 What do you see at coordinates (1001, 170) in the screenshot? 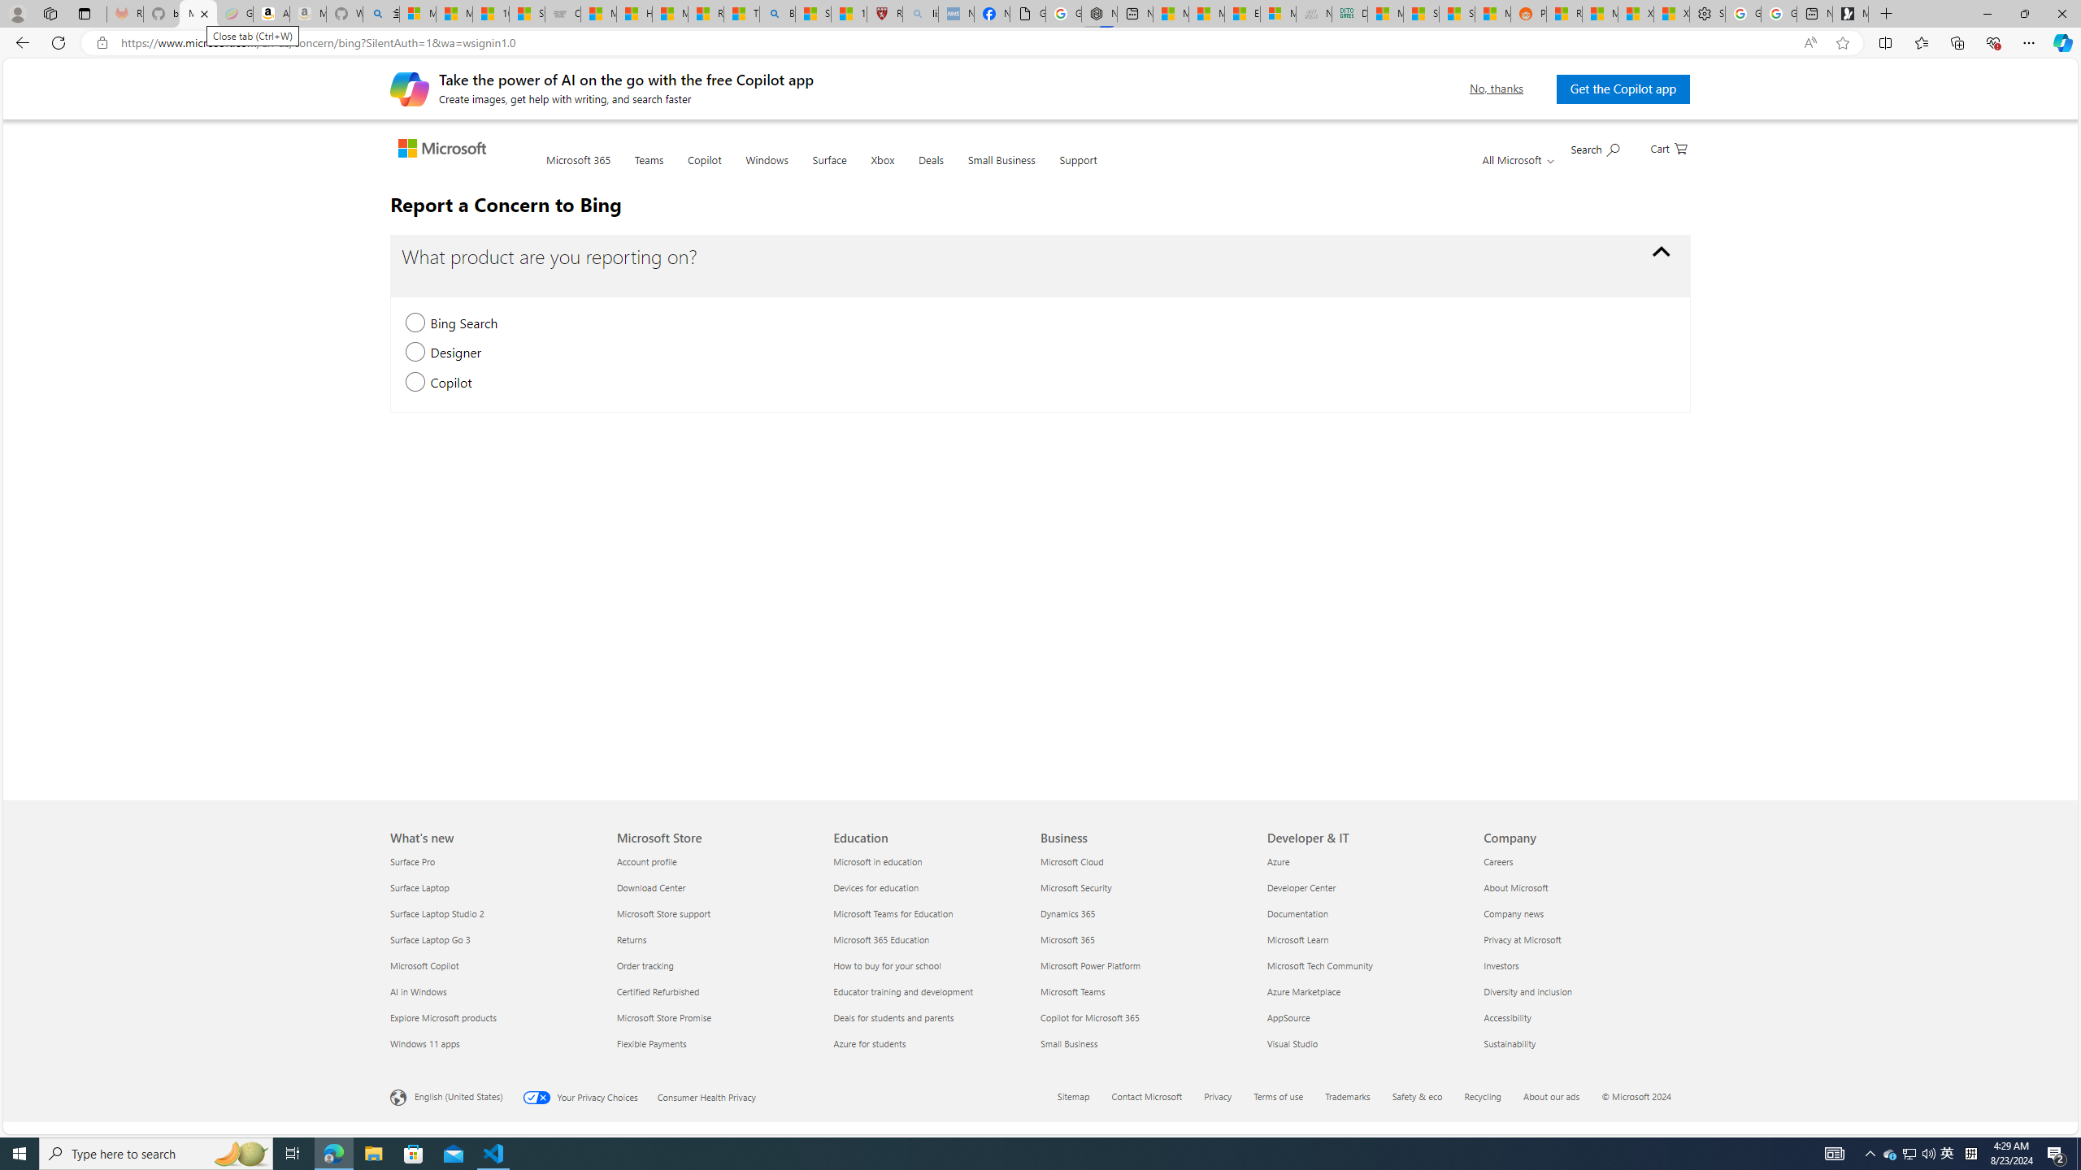
I see `Small Business` at bounding box center [1001, 170].